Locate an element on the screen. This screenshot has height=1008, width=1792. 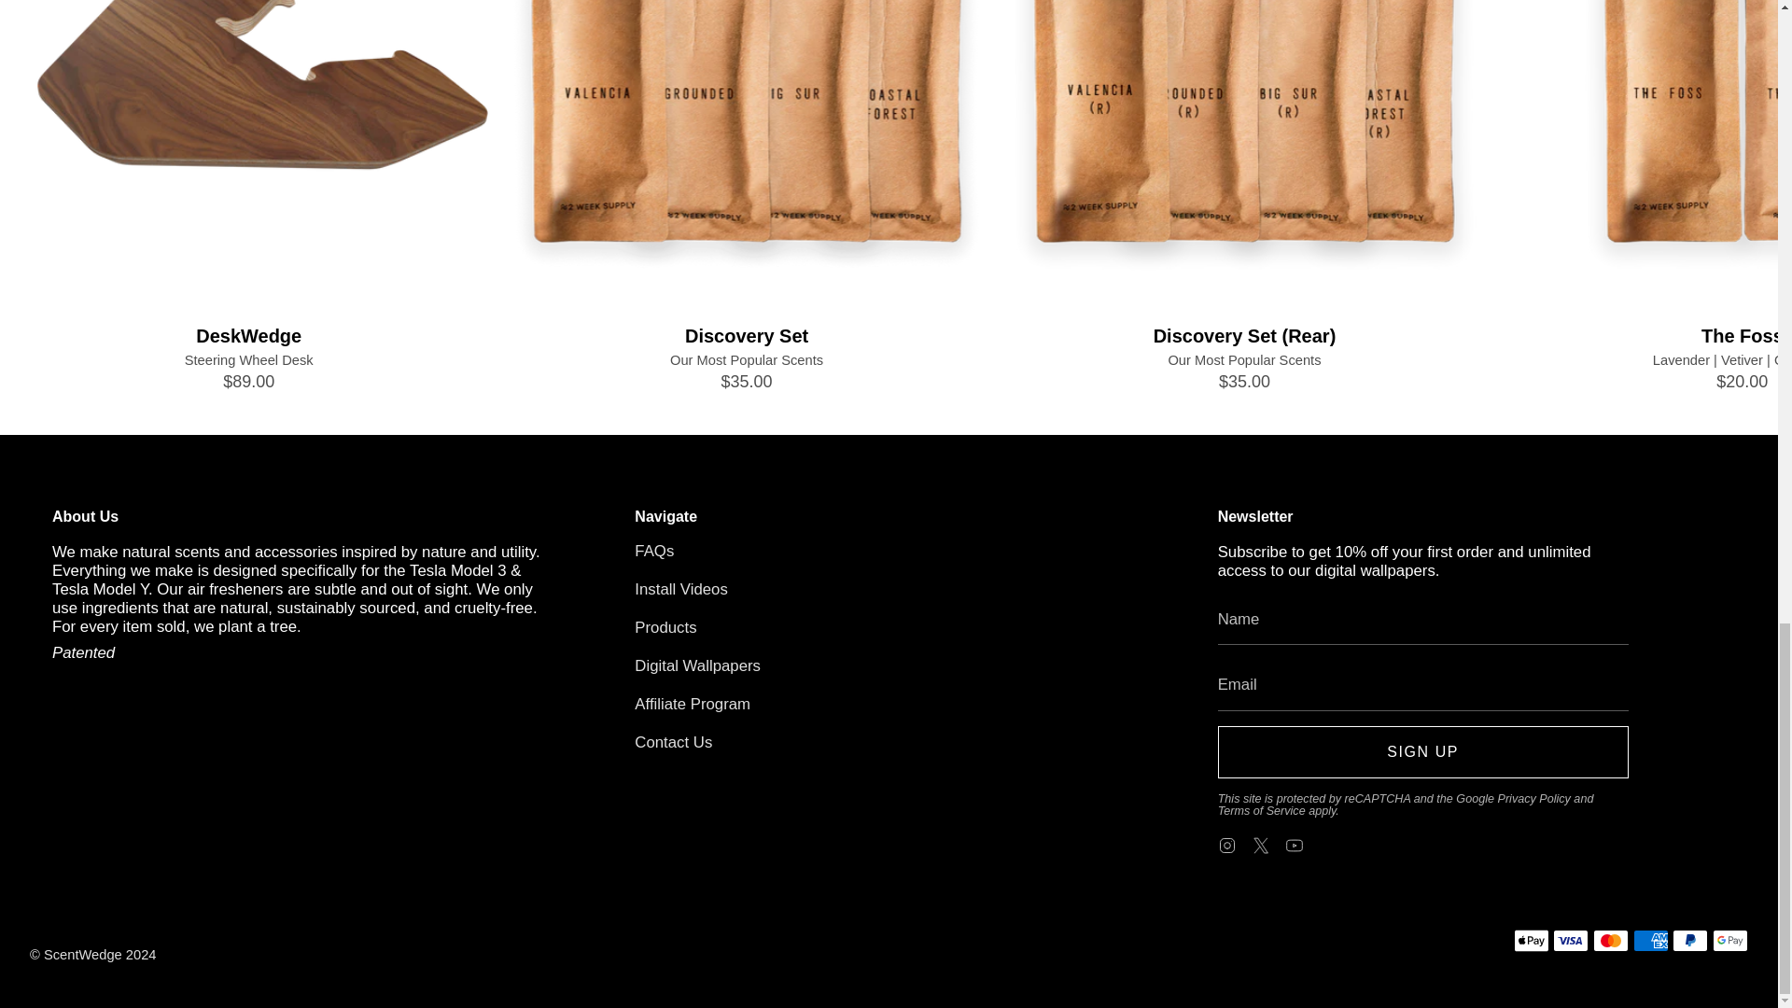
Apple Pay is located at coordinates (1532, 940).